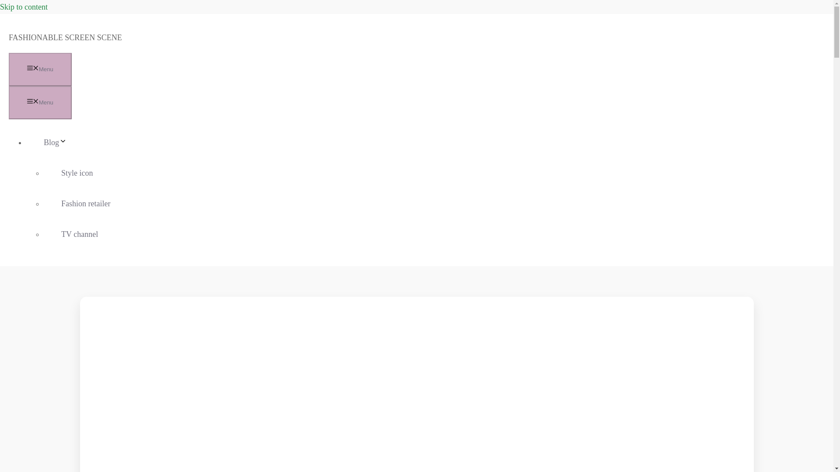 This screenshot has height=472, width=840. I want to click on Menu, so click(40, 102).